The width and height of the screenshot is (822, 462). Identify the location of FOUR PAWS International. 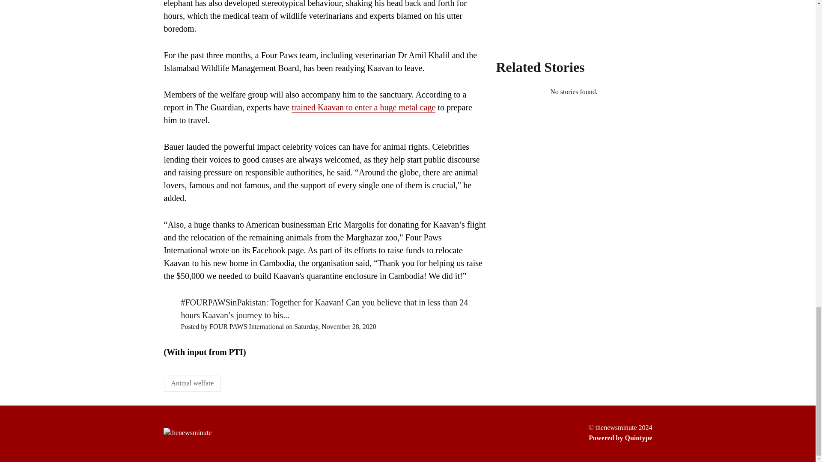
(247, 326).